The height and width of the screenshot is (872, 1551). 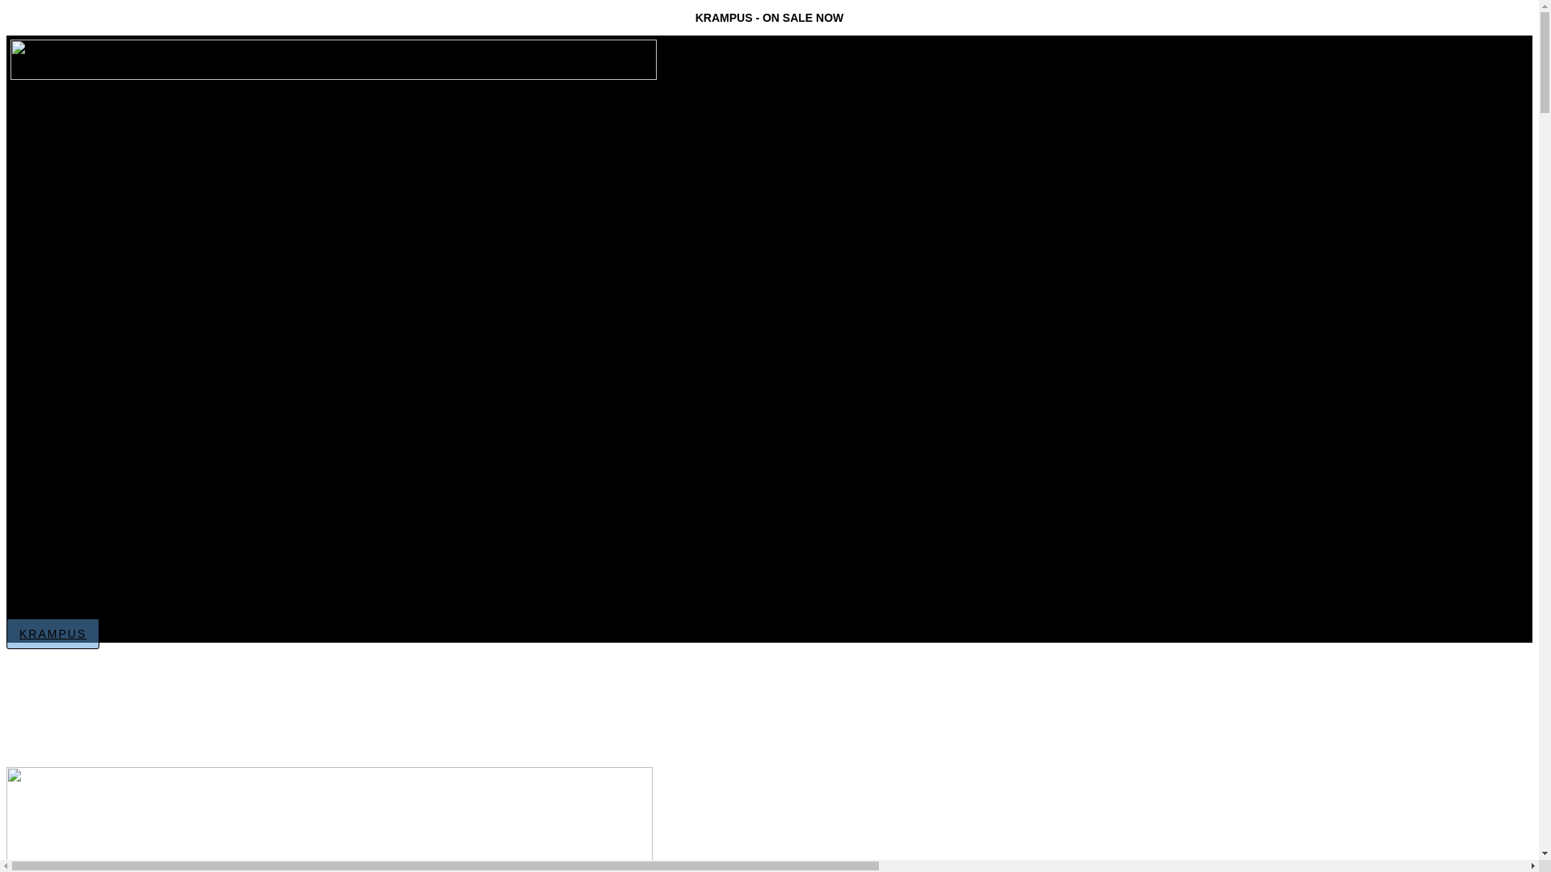 What do you see at coordinates (74, 278) in the screenshot?
I see `GALLERY` at bounding box center [74, 278].